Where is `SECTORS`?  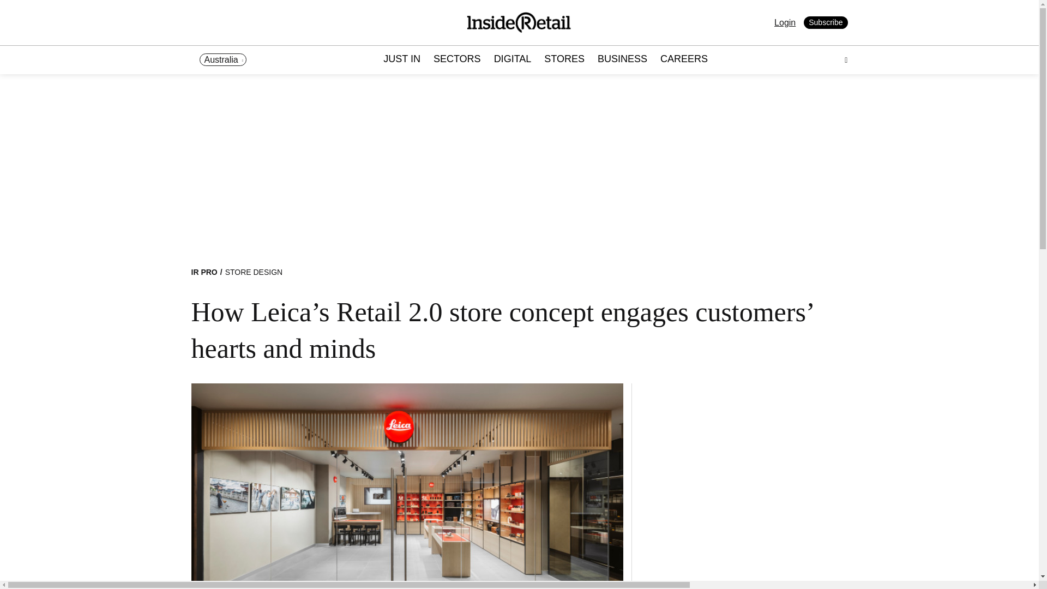
SECTORS is located at coordinates (457, 60).